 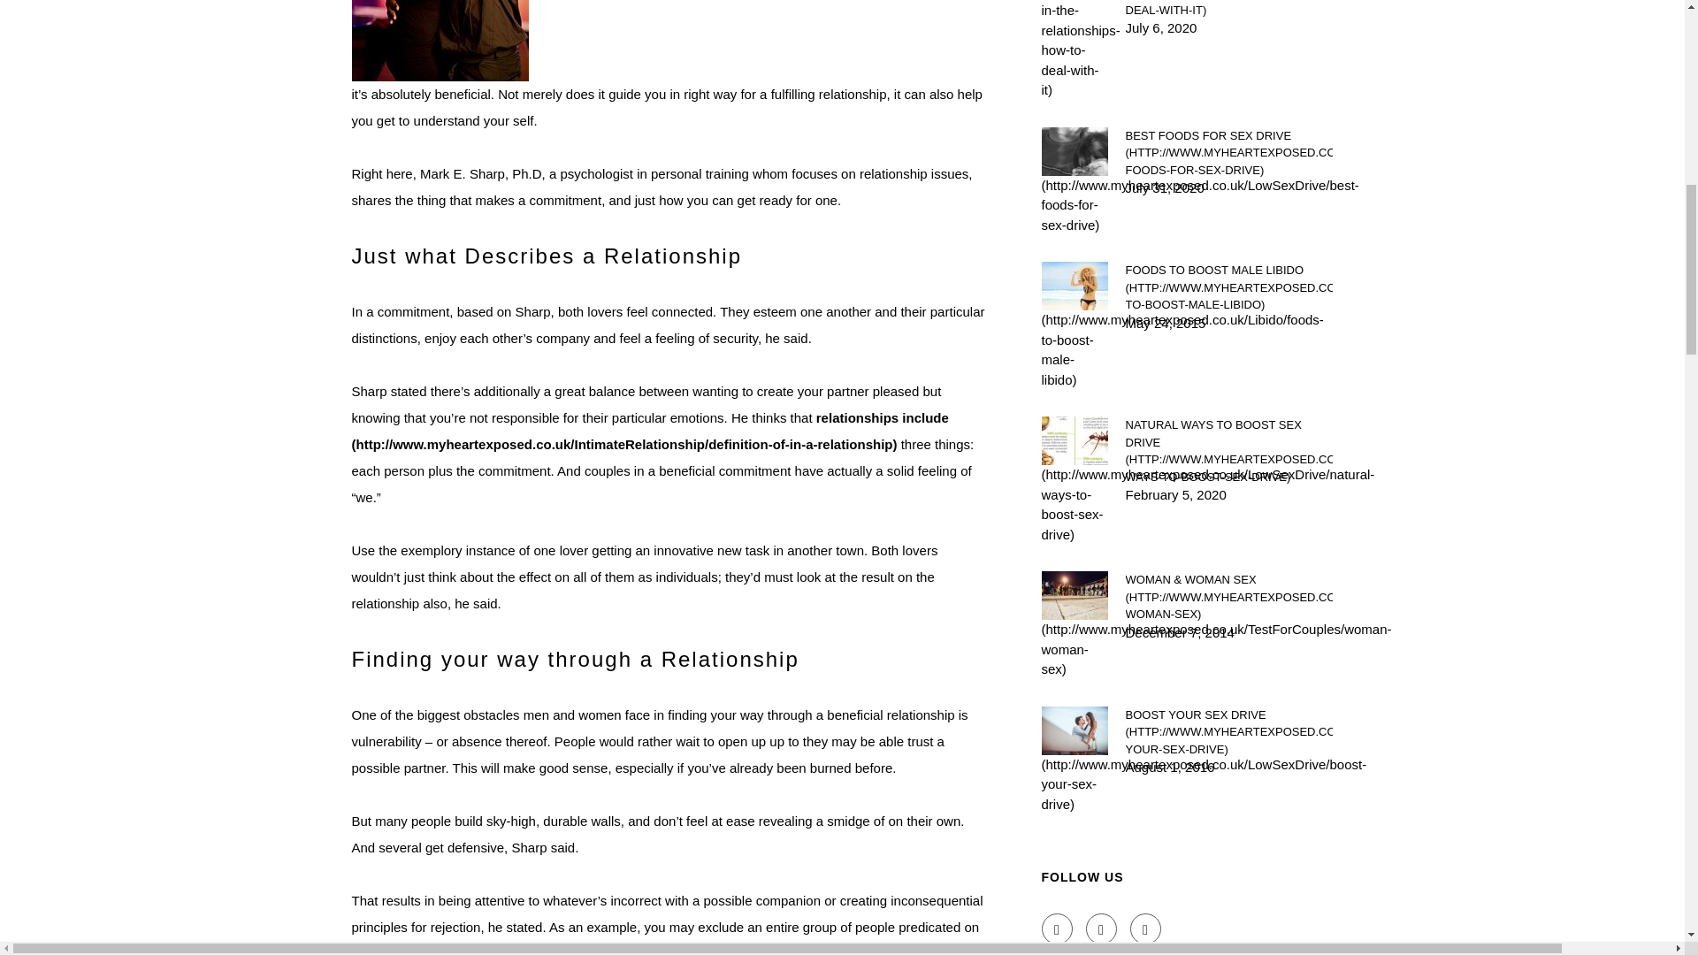 What do you see at coordinates (650, 431) in the screenshot?
I see `relationships include` at bounding box center [650, 431].